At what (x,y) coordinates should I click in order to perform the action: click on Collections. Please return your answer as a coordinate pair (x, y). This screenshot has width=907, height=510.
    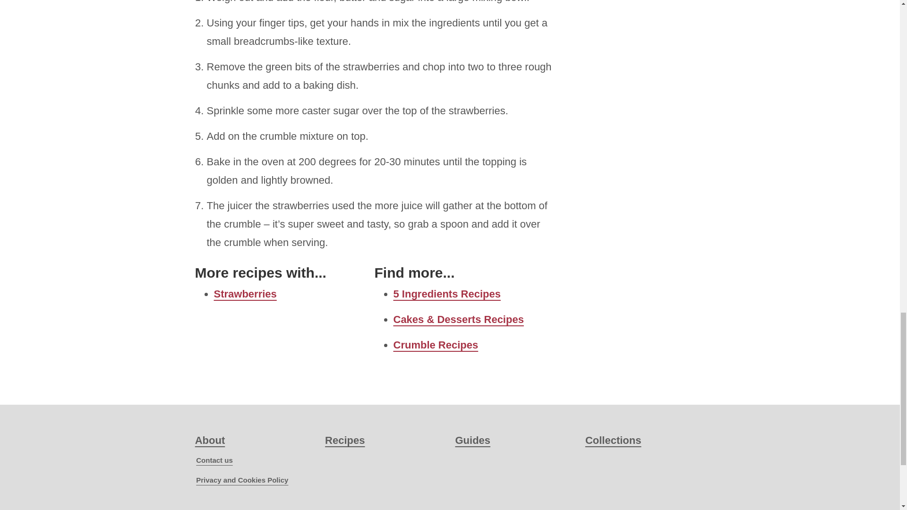
    Looking at the image, I should click on (613, 440).